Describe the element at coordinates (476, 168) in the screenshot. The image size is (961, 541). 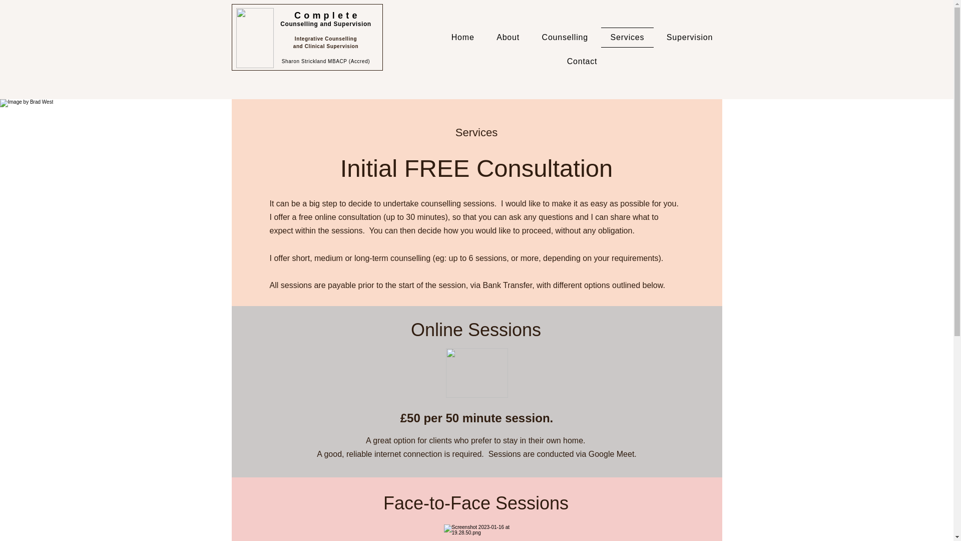
I see `Initial FREE Consultation` at that location.